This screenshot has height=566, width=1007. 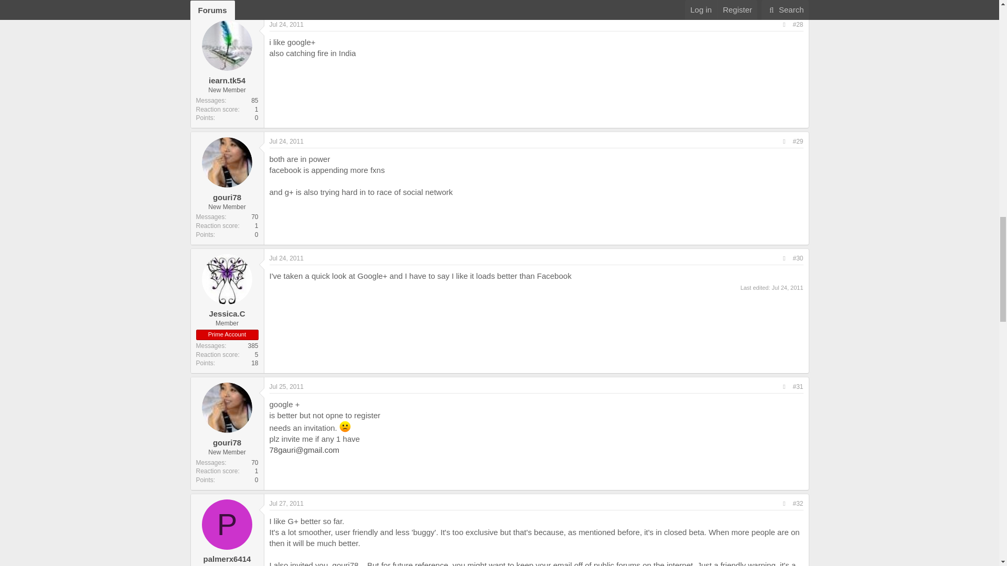 What do you see at coordinates (286, 258) in the screenshot?
I see `Jul 24, 2011 at 9:13 PM` at bounding box center [286, 258].